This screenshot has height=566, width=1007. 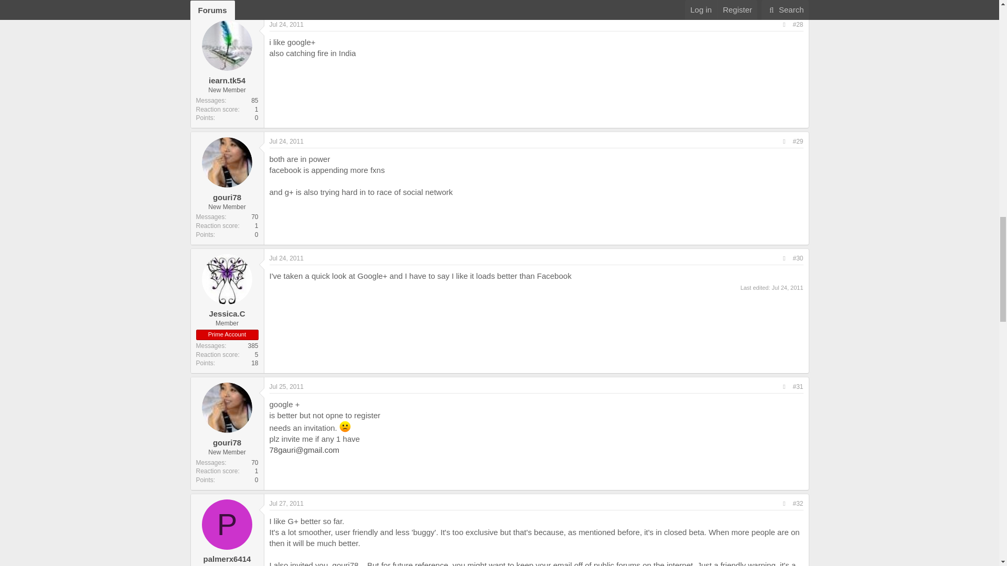 What do you see at coordinates (286, 258) in the screenshot?
I see `Jul 24, 2011 at 9:13 PM` at bounding box center [286, 258].